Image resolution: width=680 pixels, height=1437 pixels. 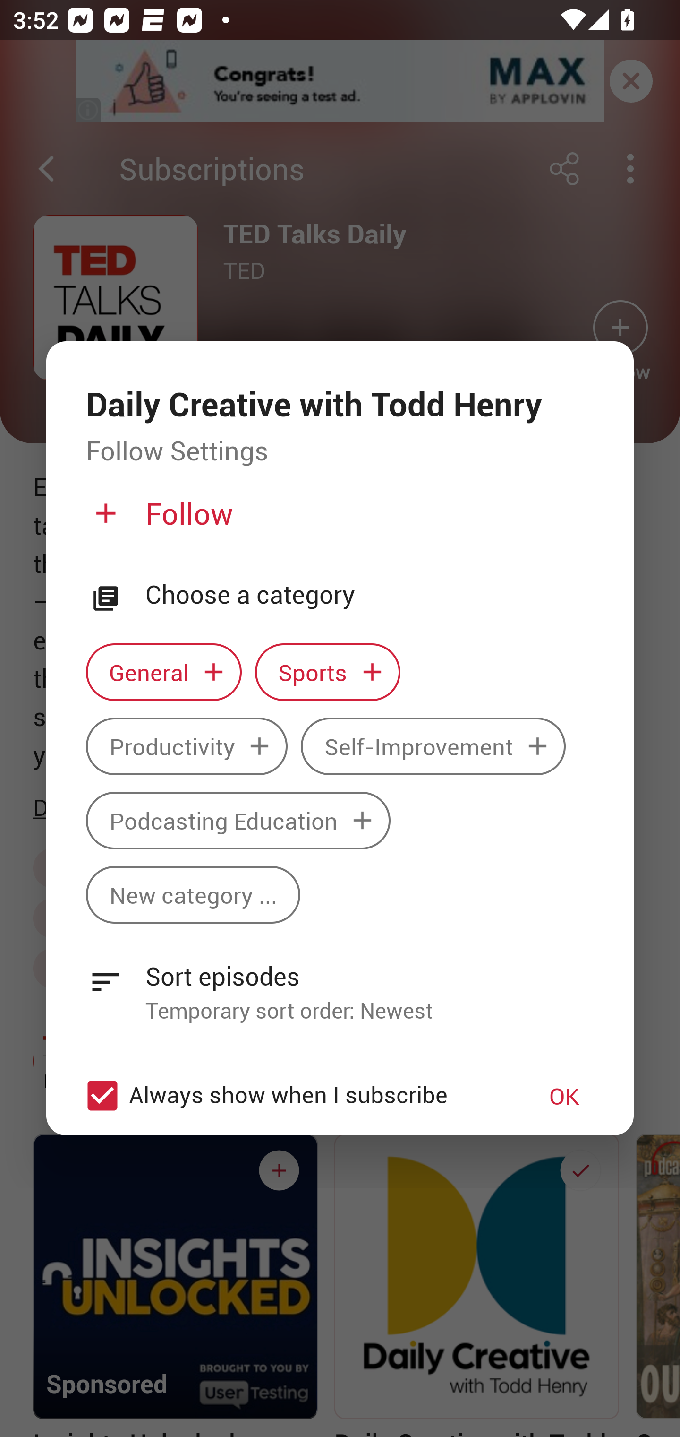 I want to click on Sports, so click(x=328, y=672).